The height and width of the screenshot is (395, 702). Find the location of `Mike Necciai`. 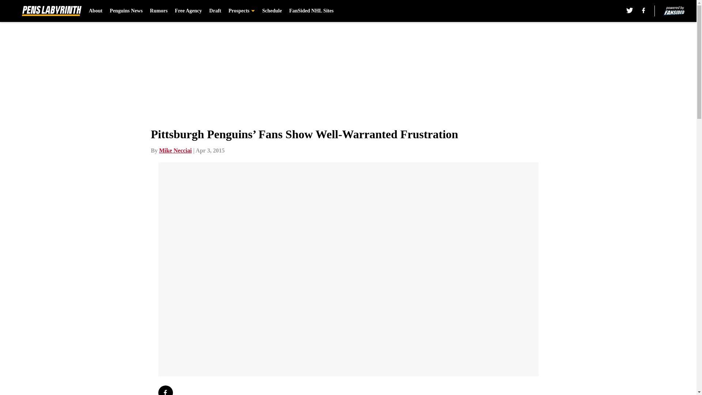

Mike Necciai is located at coordinates (175, 150).